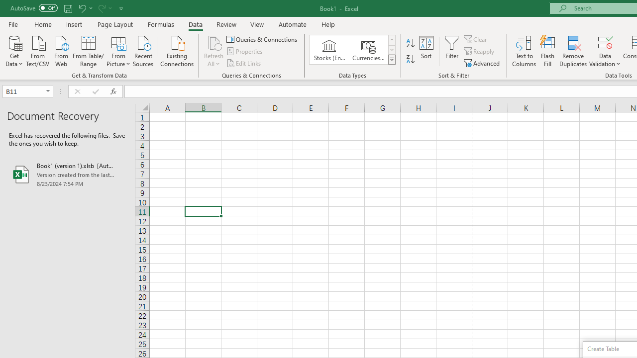  Describe the element at coordinates (118, 50) in the screenshot. I see `From Picture` at that location.